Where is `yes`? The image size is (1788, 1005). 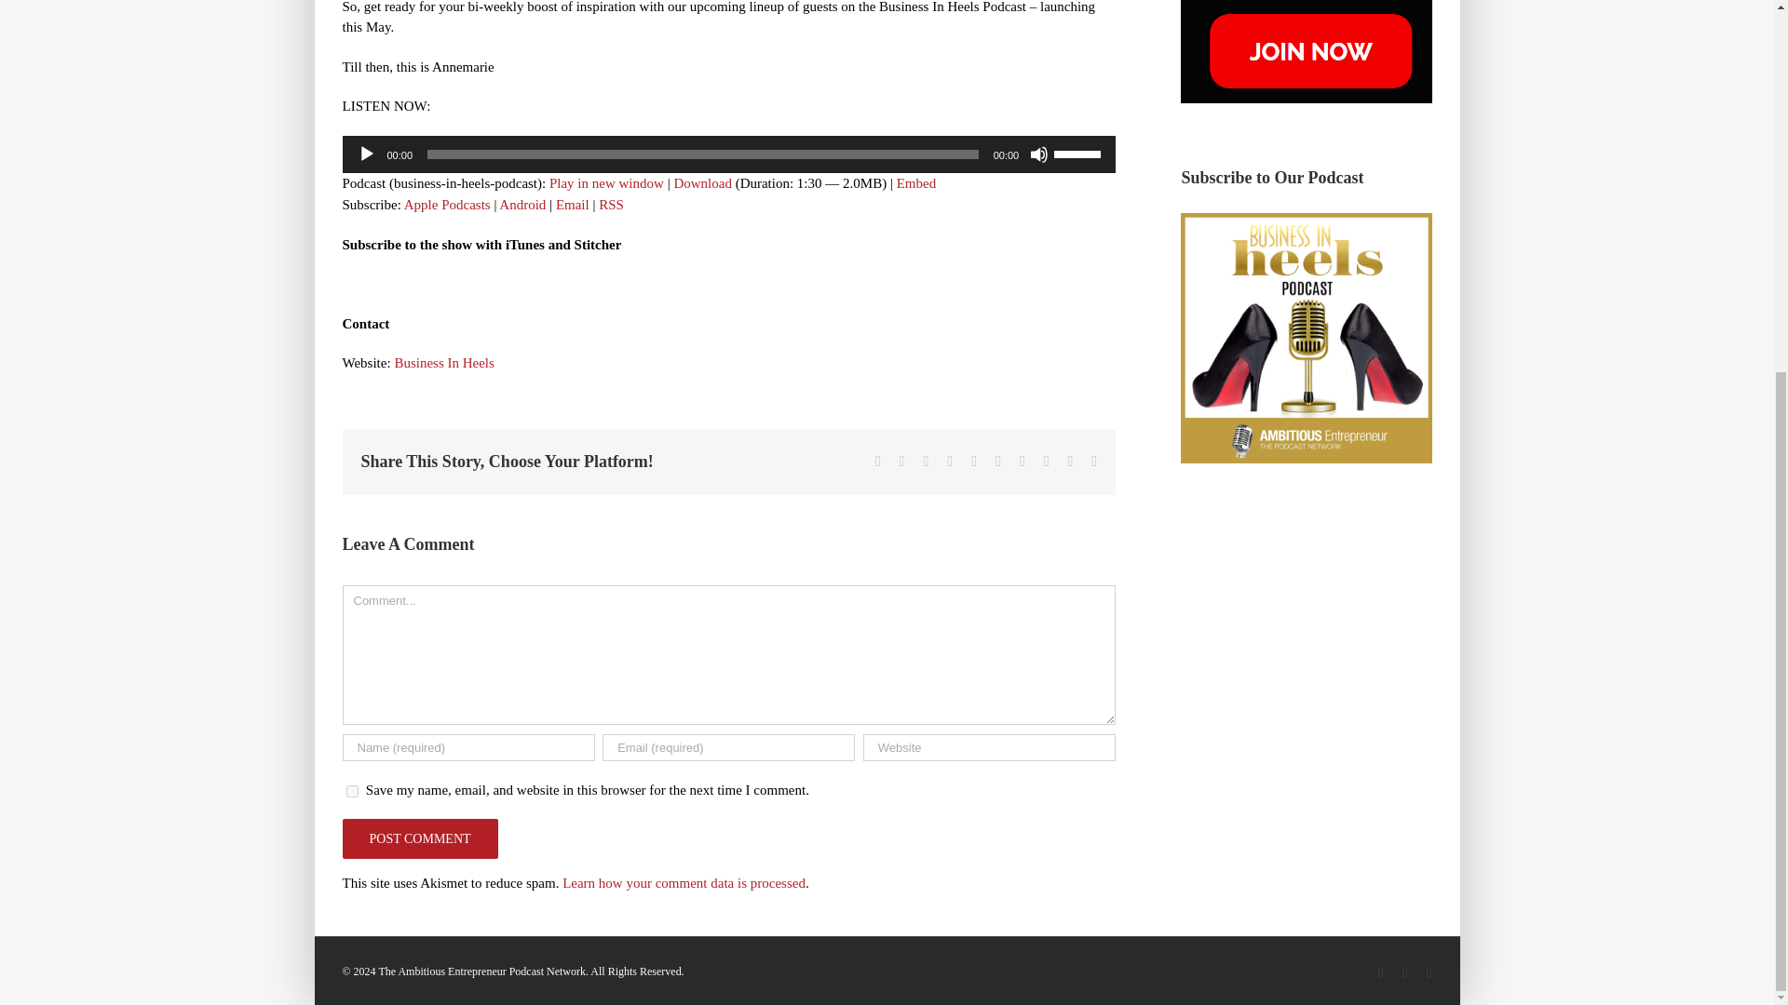 yes is located at coordinates (352, 791).